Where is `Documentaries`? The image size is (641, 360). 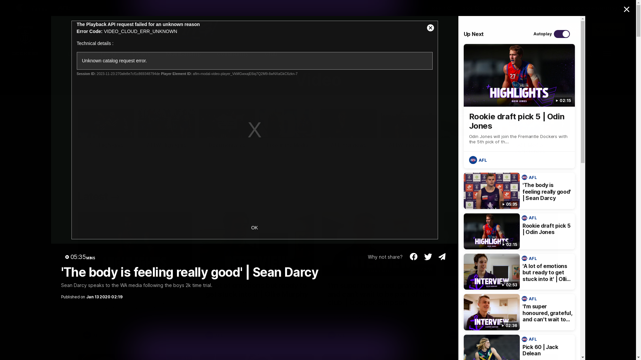
Documentaries is located at coordinates (227, 129).